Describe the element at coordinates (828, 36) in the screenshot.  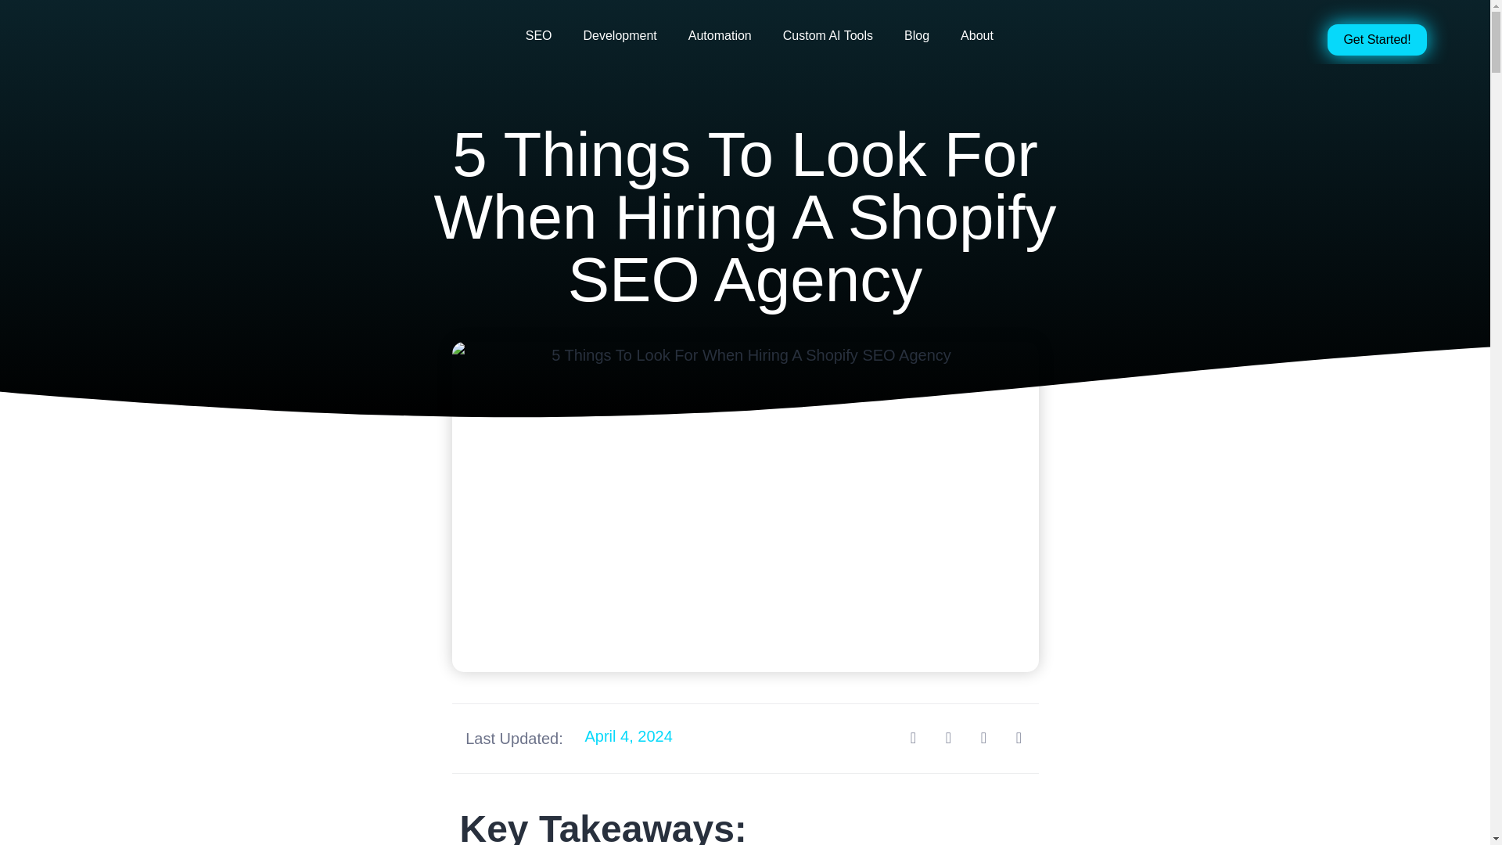
I see `Custom AI Tools` at that location.